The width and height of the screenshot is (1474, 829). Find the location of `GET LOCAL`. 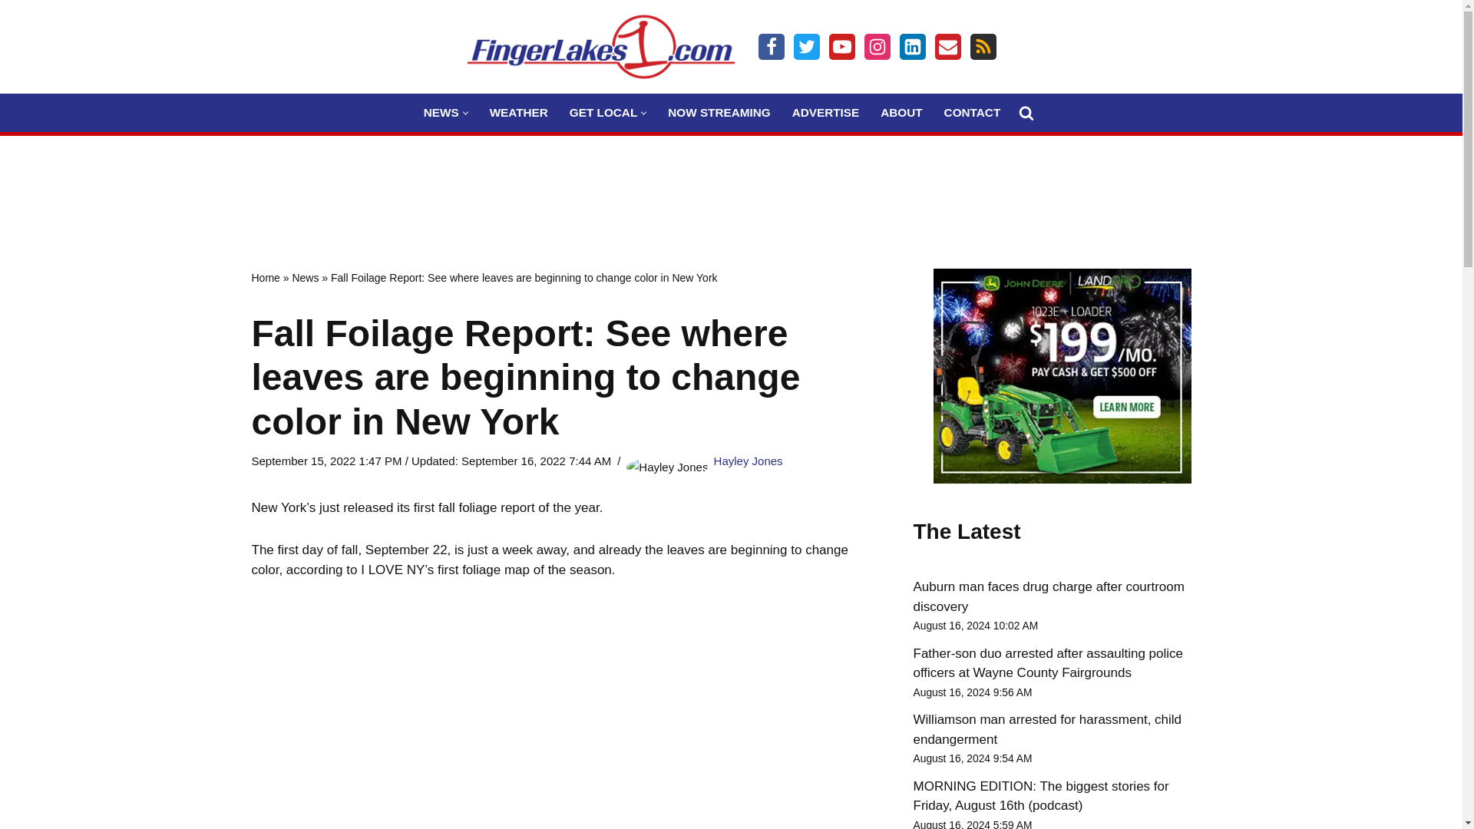

GET LOCAL is located at coordinates (603, 112).